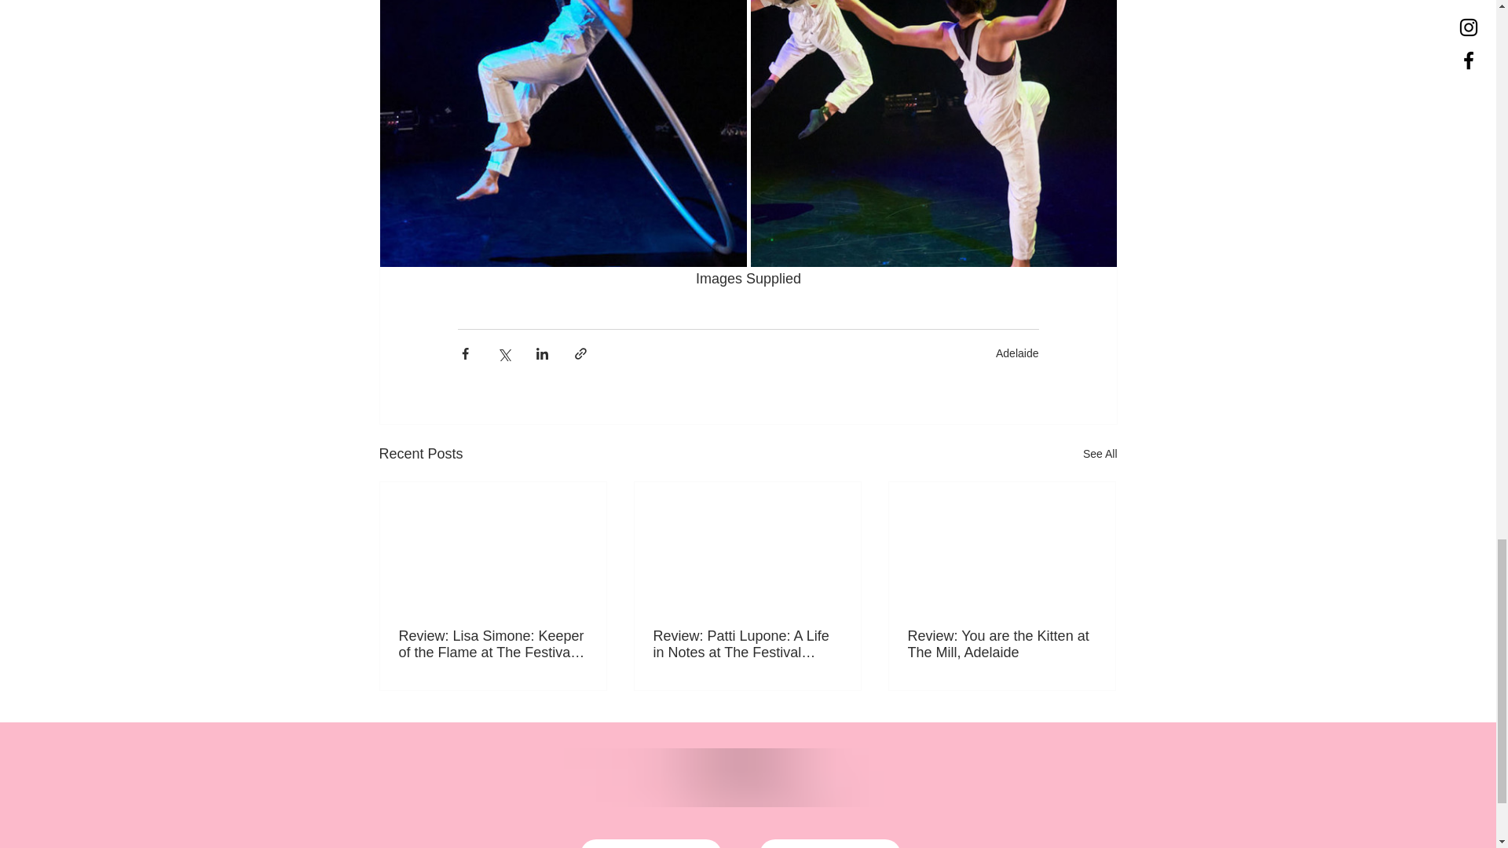 The height and width of the screenshot is (848, 1508). What do you see at coordinates (829, 843) in the screenshot?
I see `Invite Us` at bounding box center [829, 843].